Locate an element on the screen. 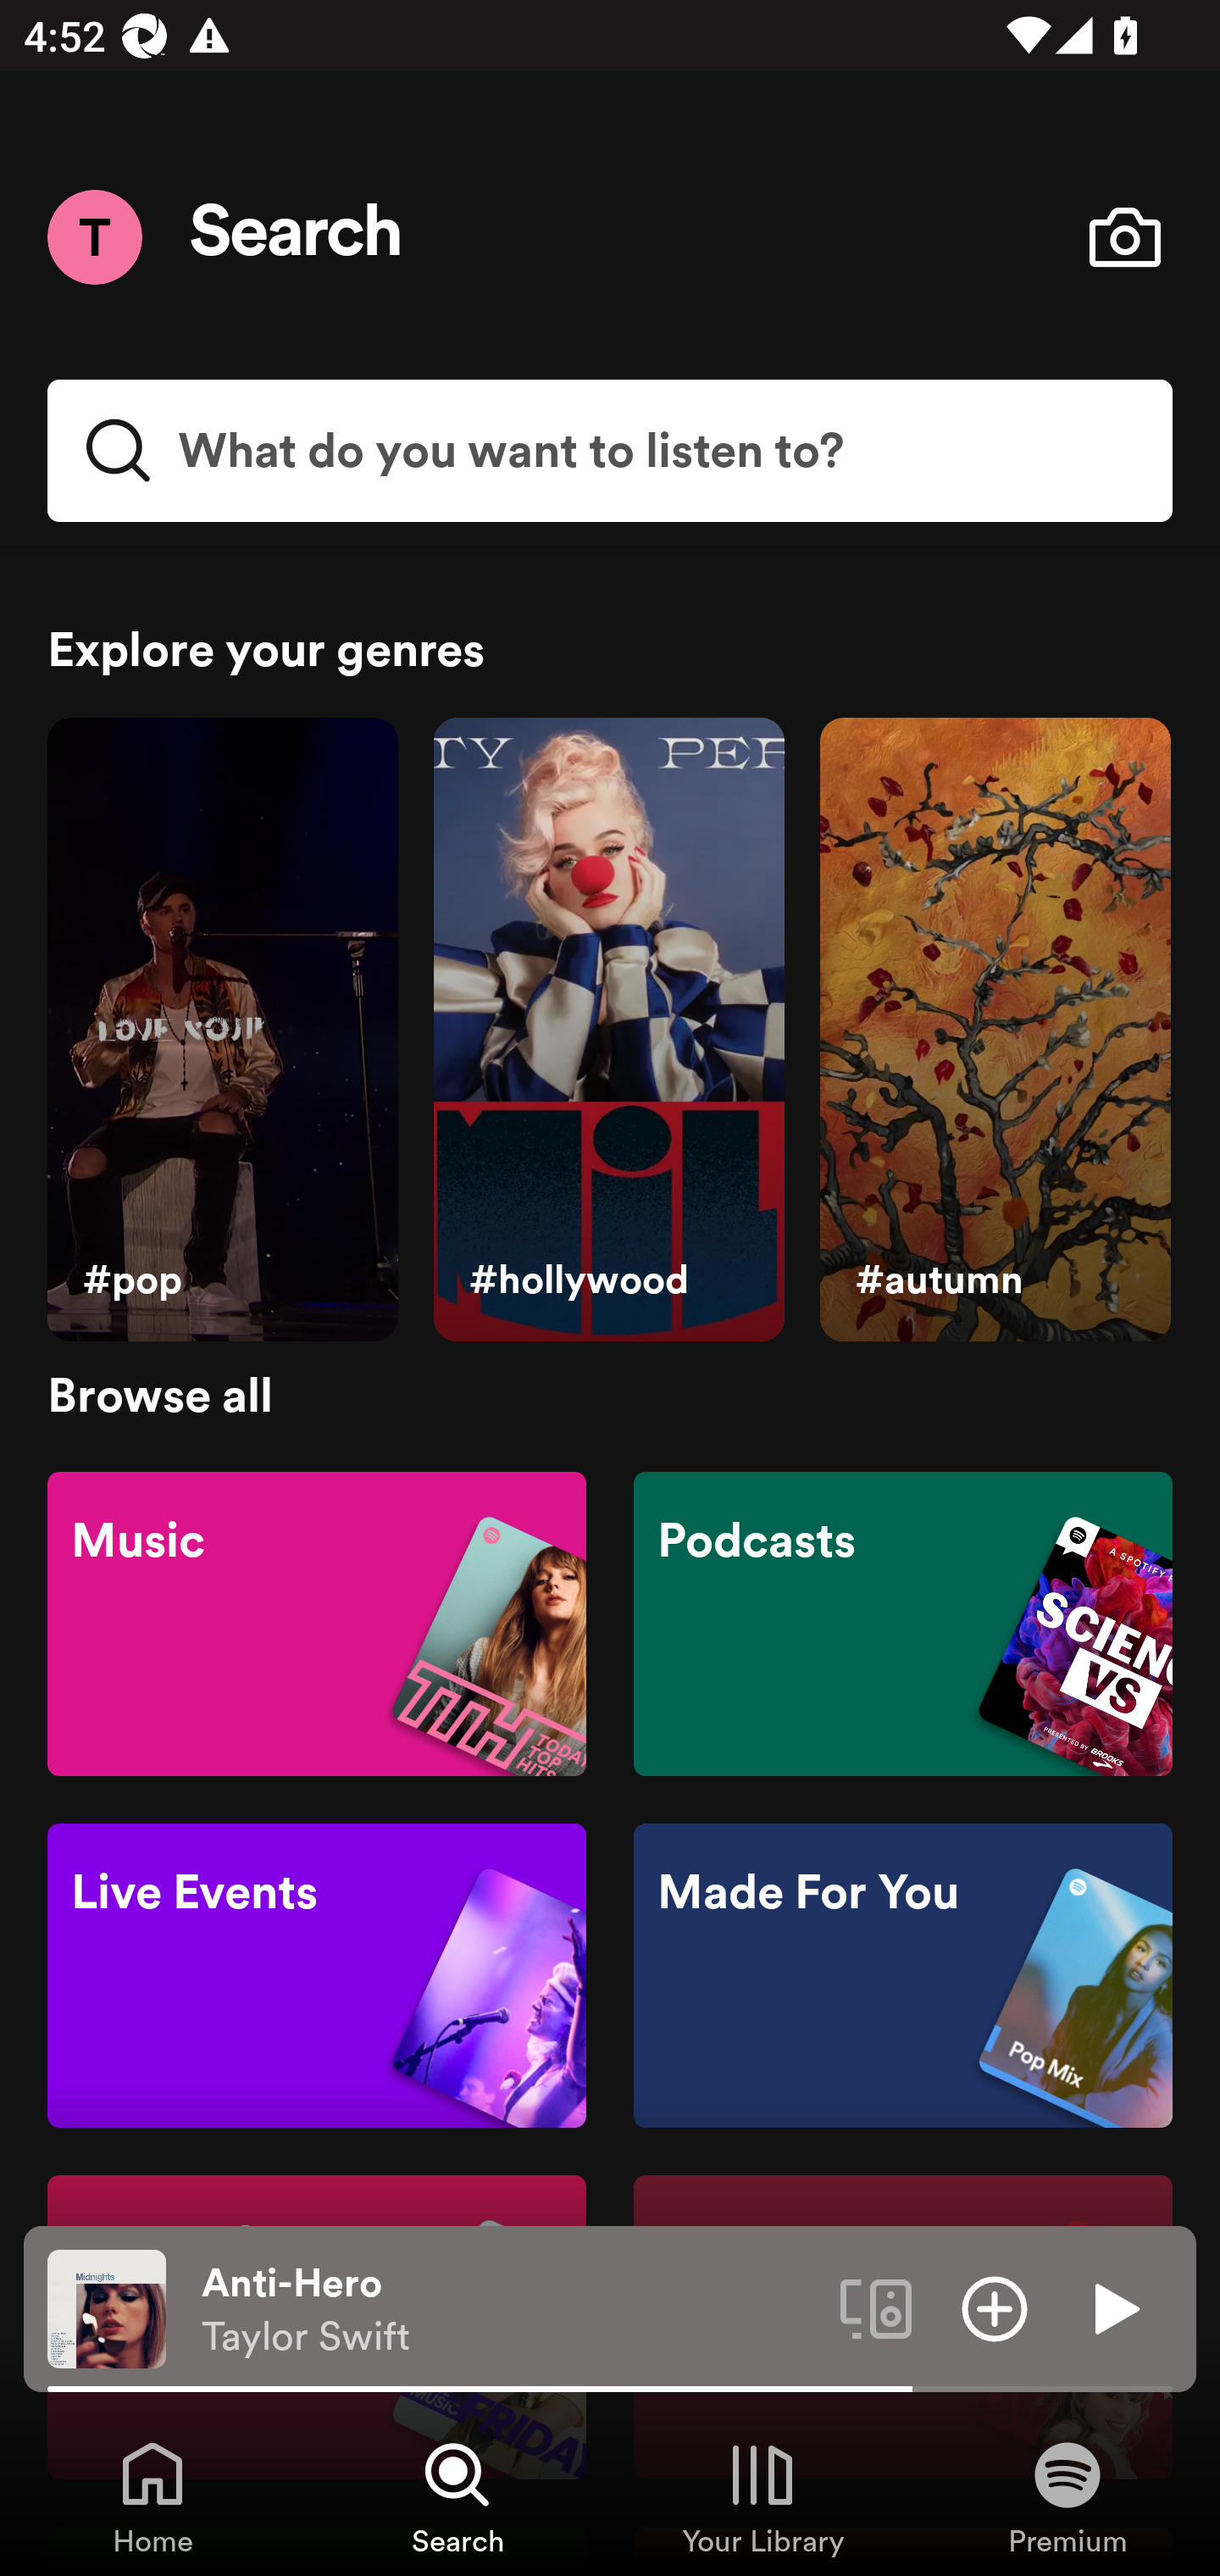 The width and height of the screenshot is (1220, 2576). #pop is located at coordinates (222, 1030).